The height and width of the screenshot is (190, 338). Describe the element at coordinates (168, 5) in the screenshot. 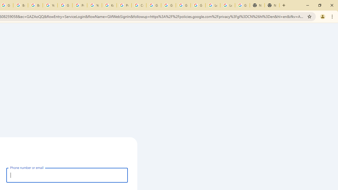

I see `Google Account Help` at that location.